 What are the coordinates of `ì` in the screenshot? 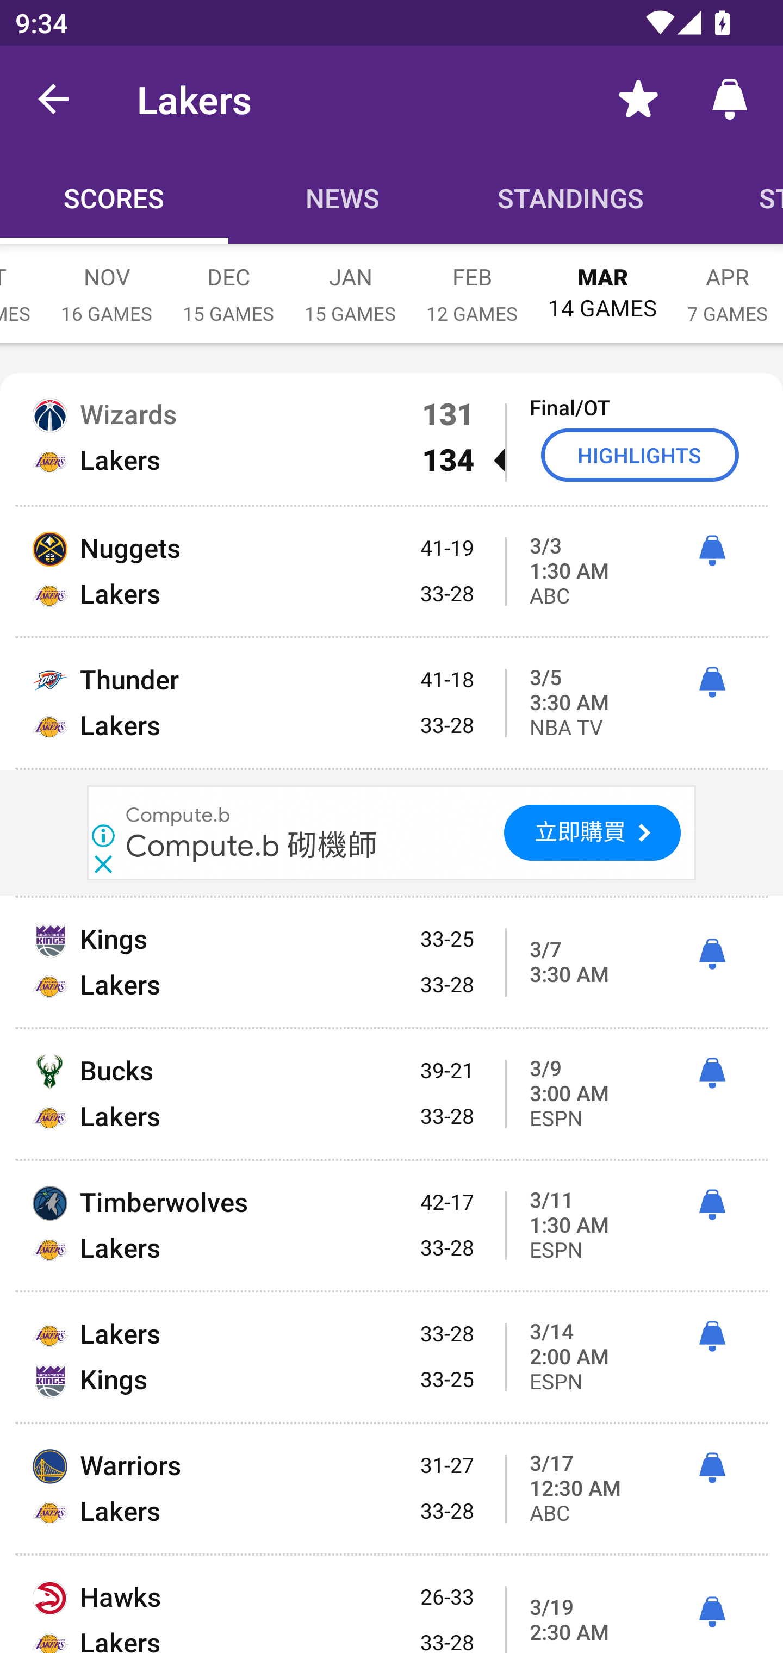 It's located at (712, 1468).